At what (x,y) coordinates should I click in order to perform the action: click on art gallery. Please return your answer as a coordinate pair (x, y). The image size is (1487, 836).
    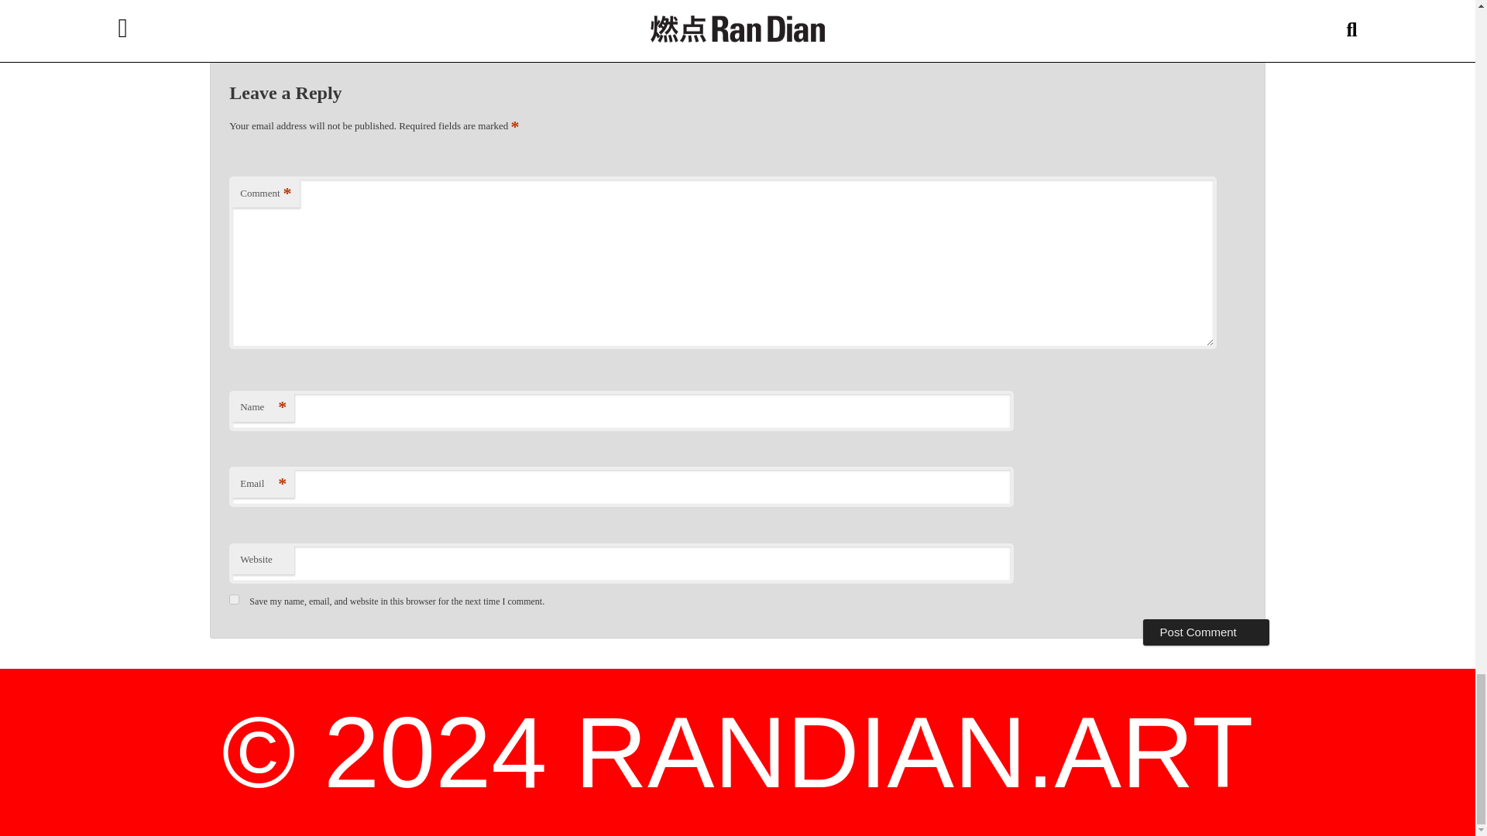
    Looking at the image, I should click on (681, 3).